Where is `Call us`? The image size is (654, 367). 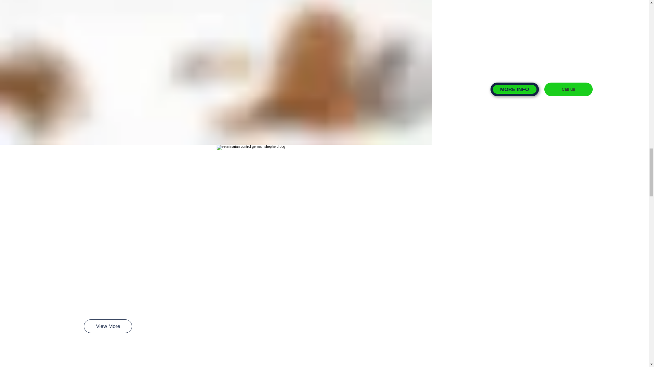
Call us is located at coordinates (568, 89).